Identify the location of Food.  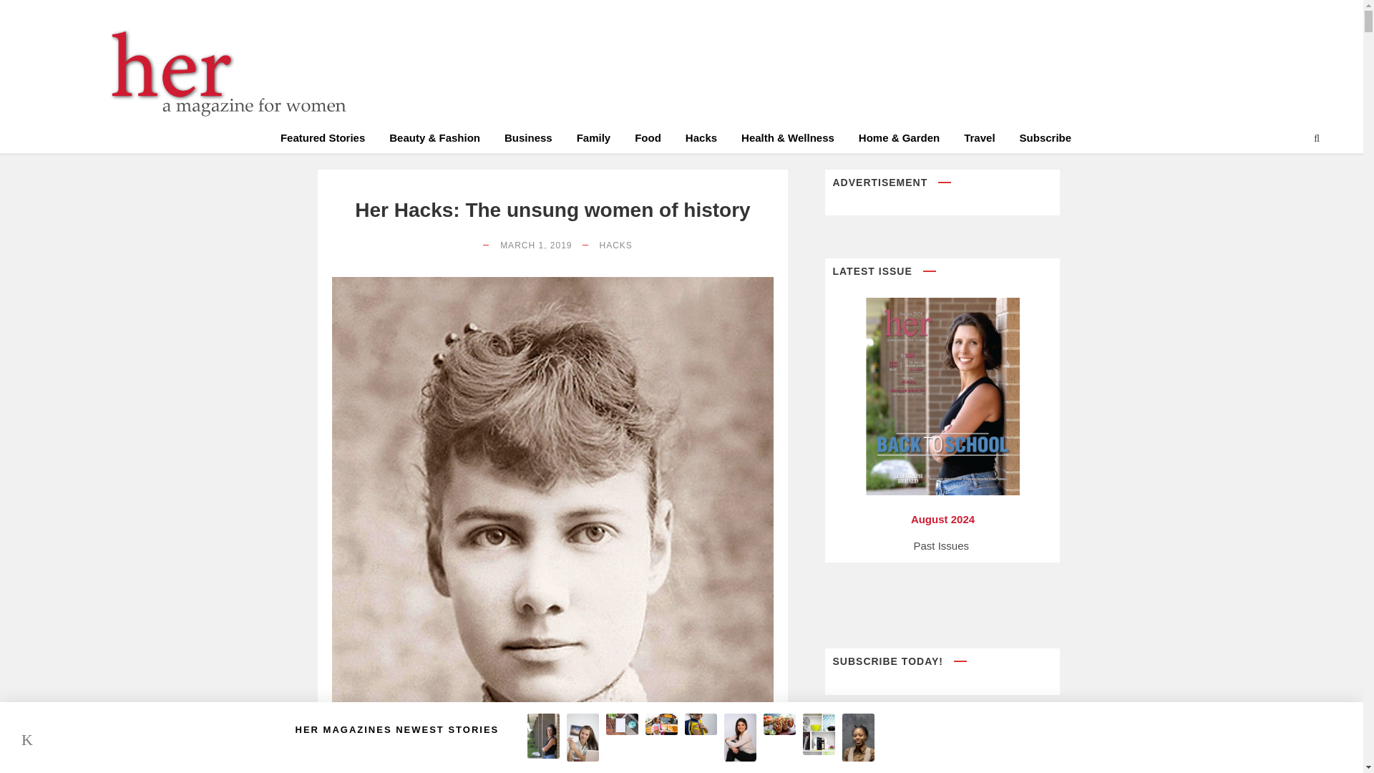
(648, 140).